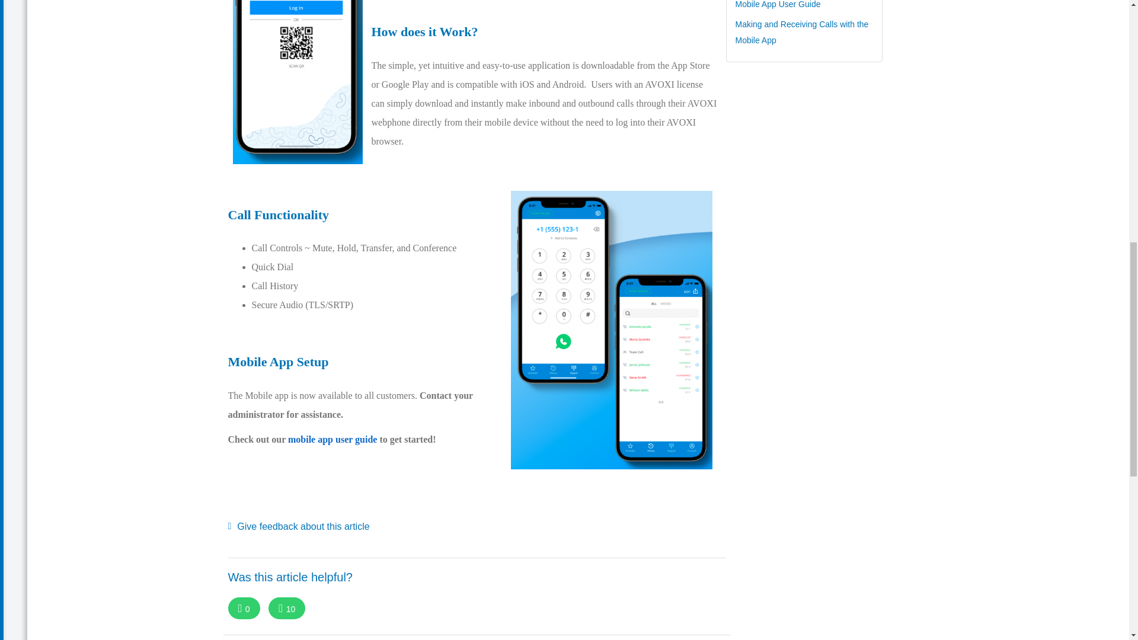 This screenshot has height=640, width=1138. What do you see at coordinates (243, 608) in the screenshot?
I see `0` at bounding box center [243, 608].